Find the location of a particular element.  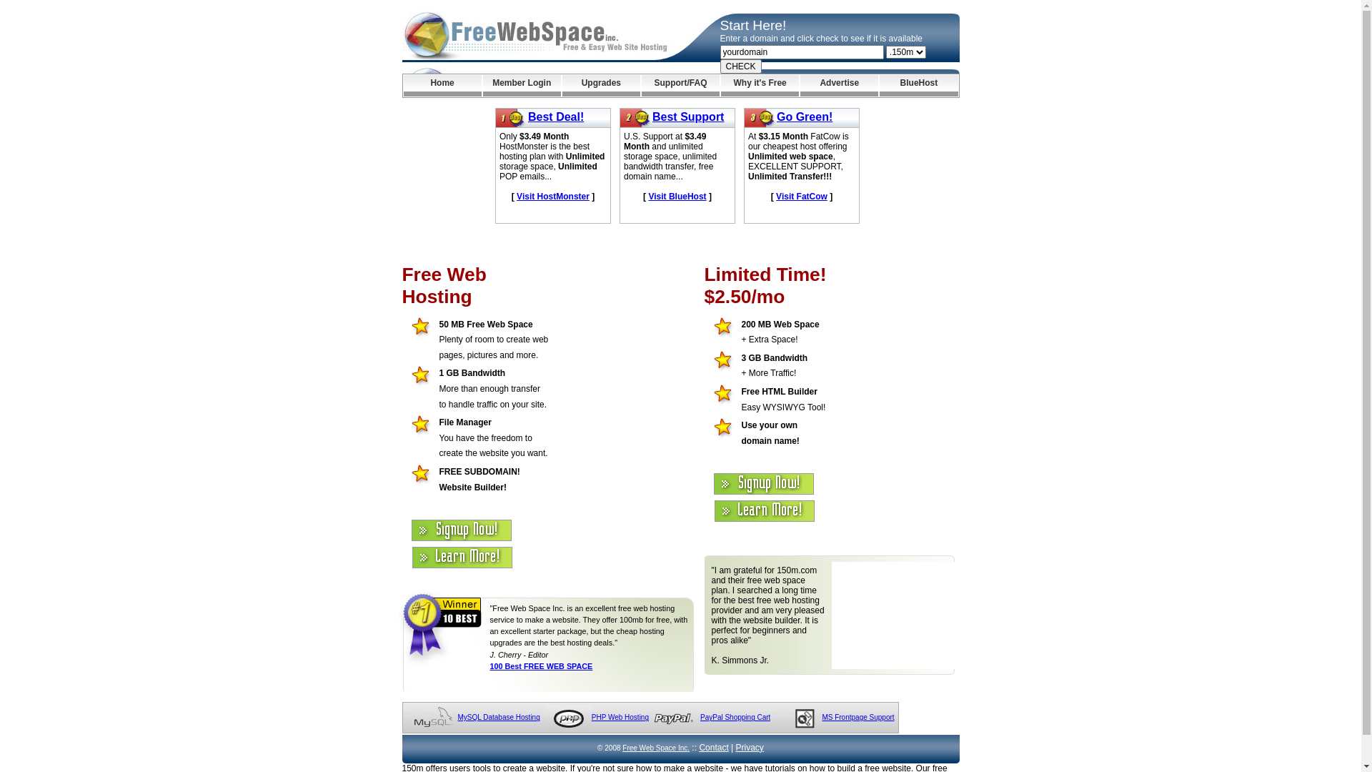

Why it's Free is located at coordinates (760, 86).